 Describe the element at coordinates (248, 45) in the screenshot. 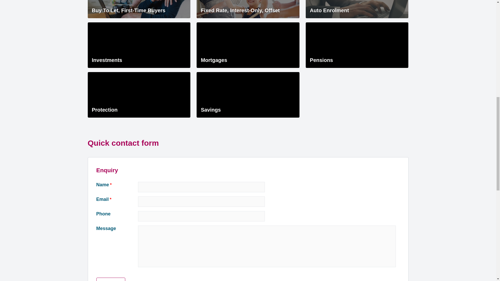

I see `Mortgages` at that location.